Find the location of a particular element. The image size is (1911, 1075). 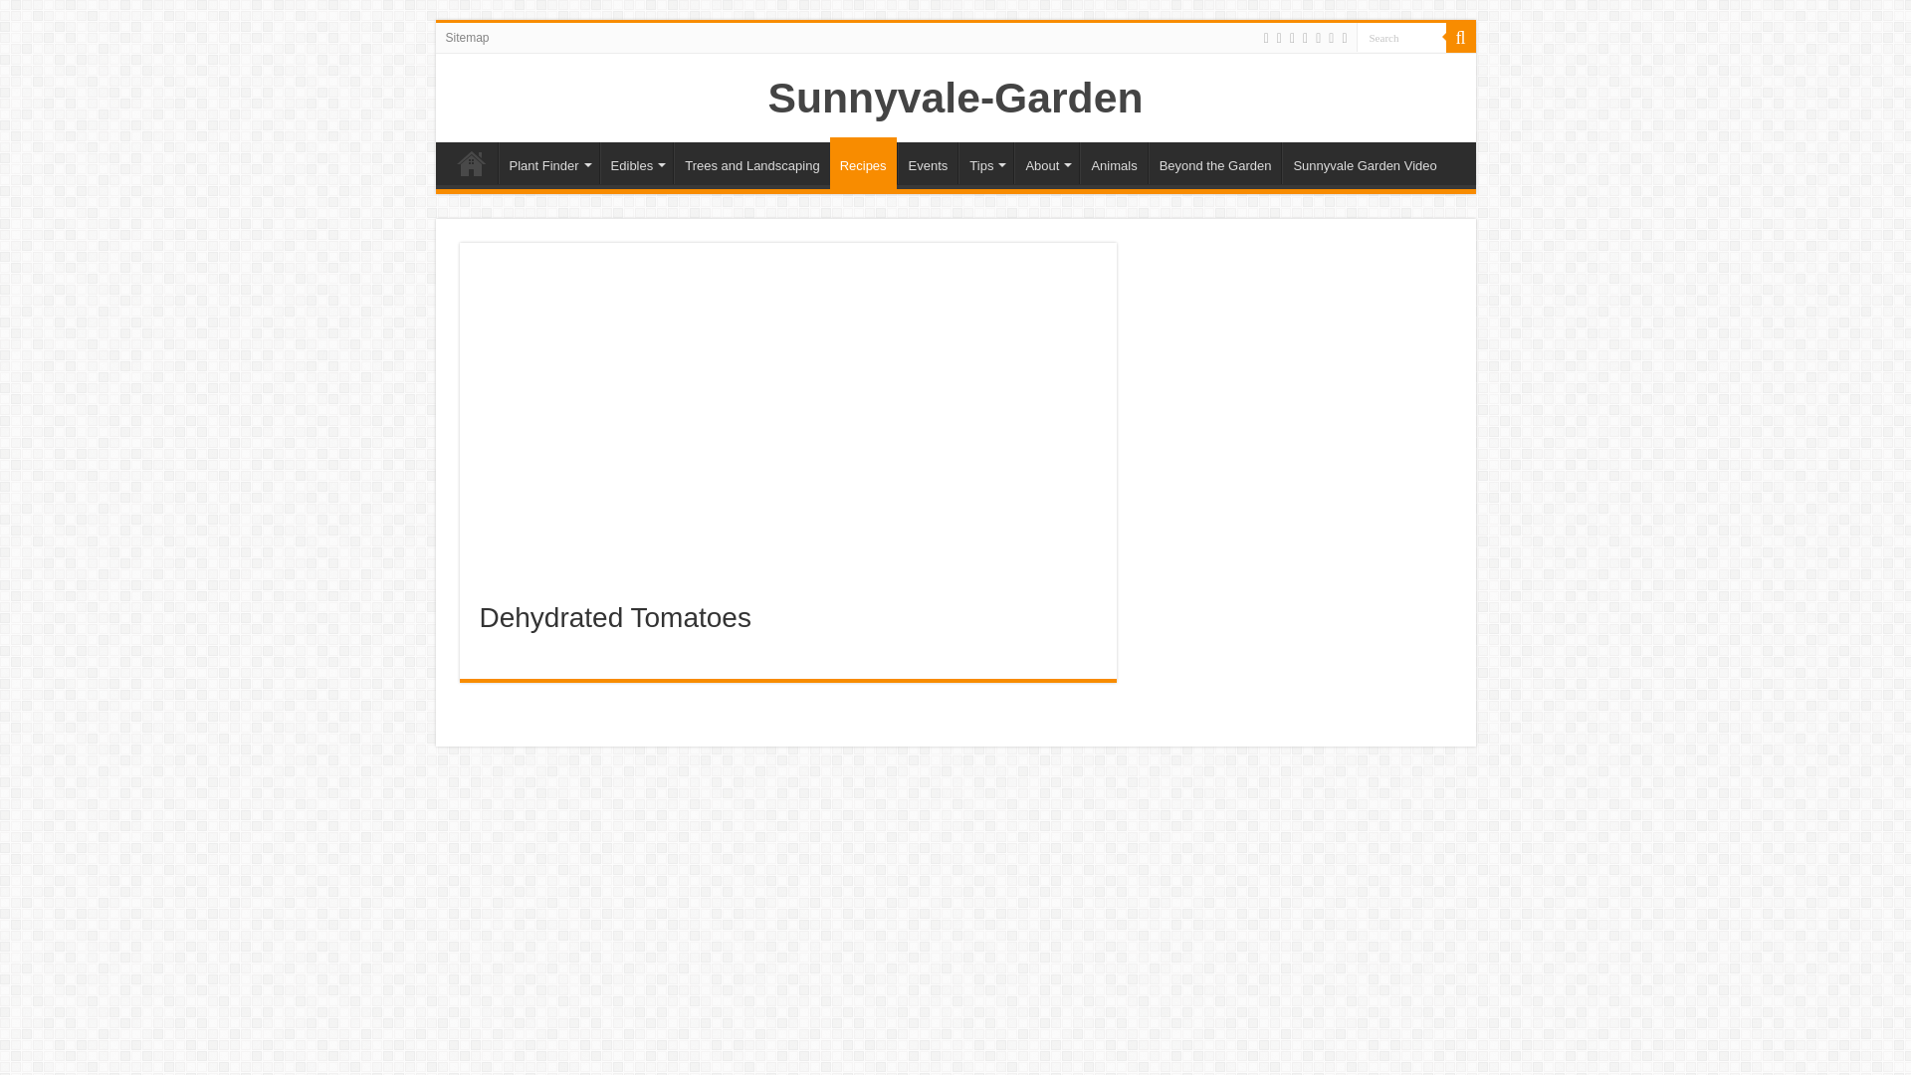

Trees and Landscaping is located at coordinates (751, 162).